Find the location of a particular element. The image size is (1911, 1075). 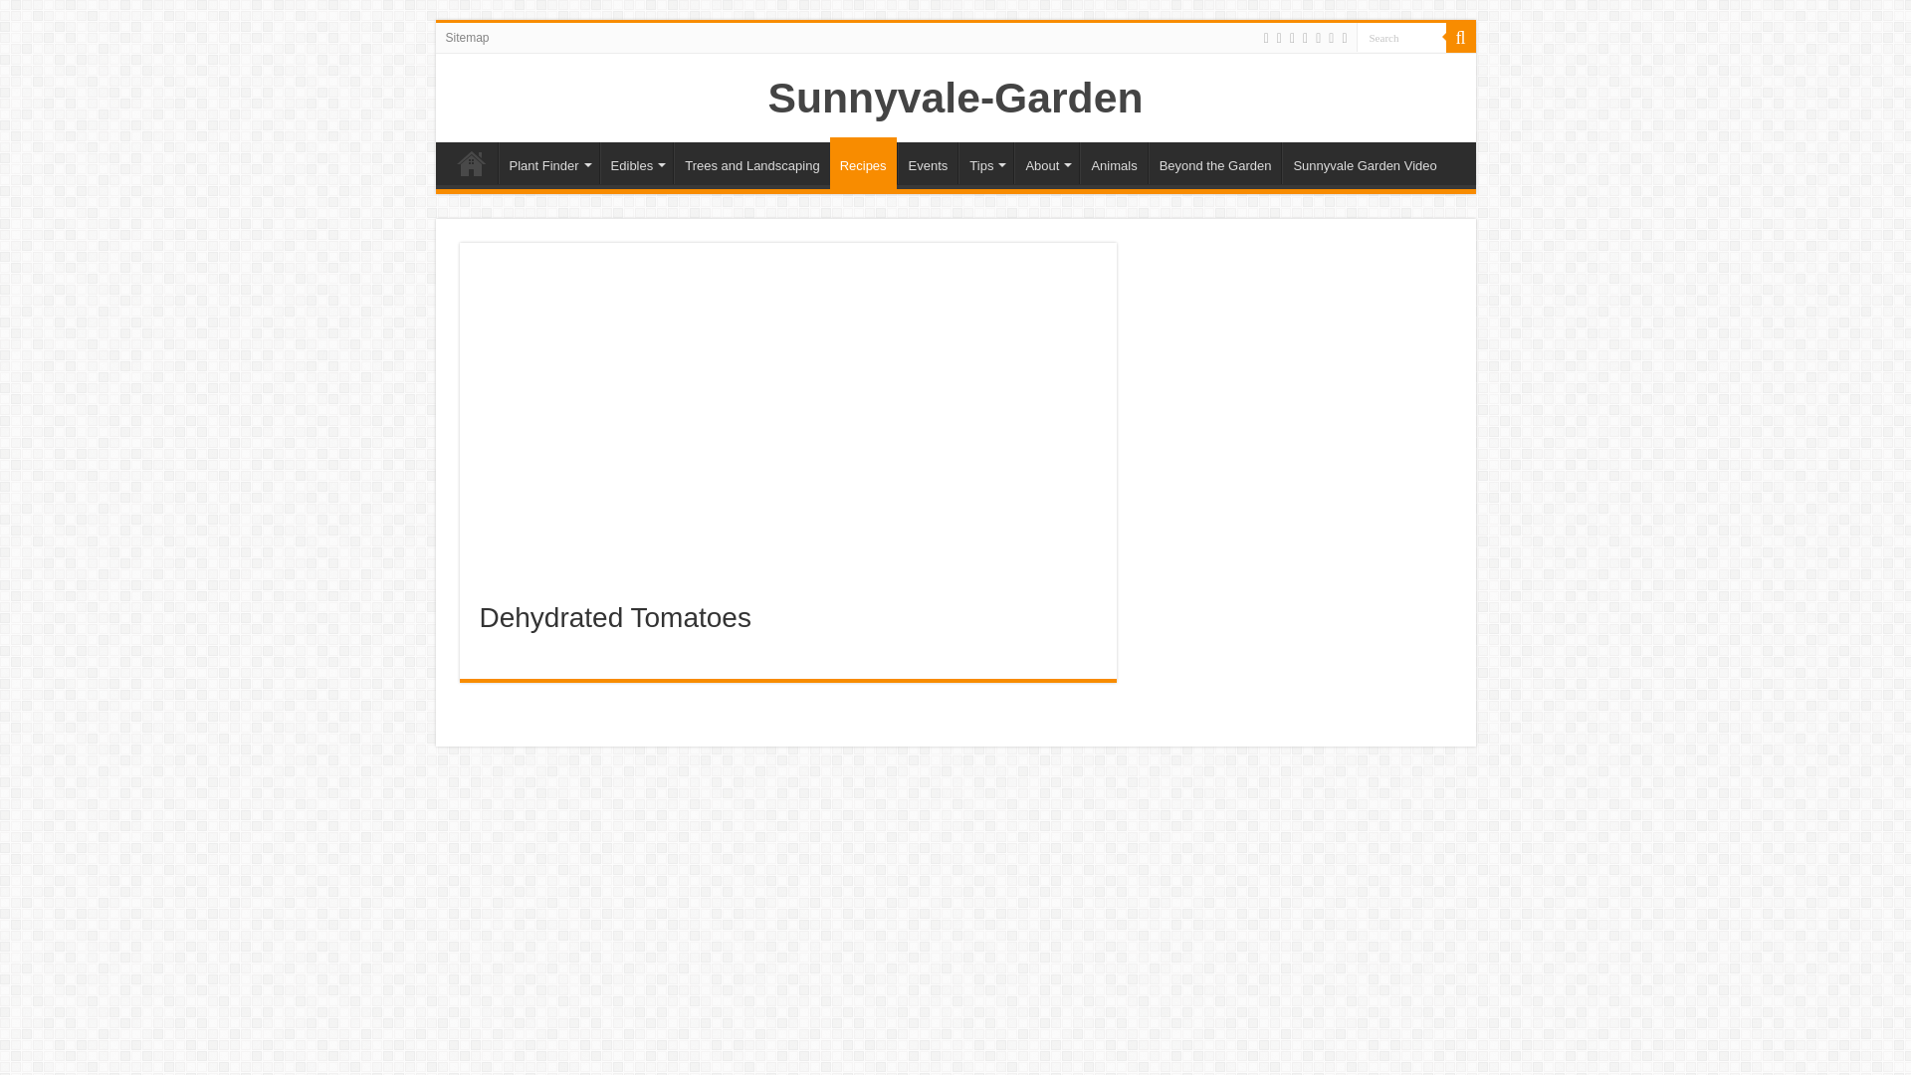

Trees and Landscaping is located at coordinates (751, 162).